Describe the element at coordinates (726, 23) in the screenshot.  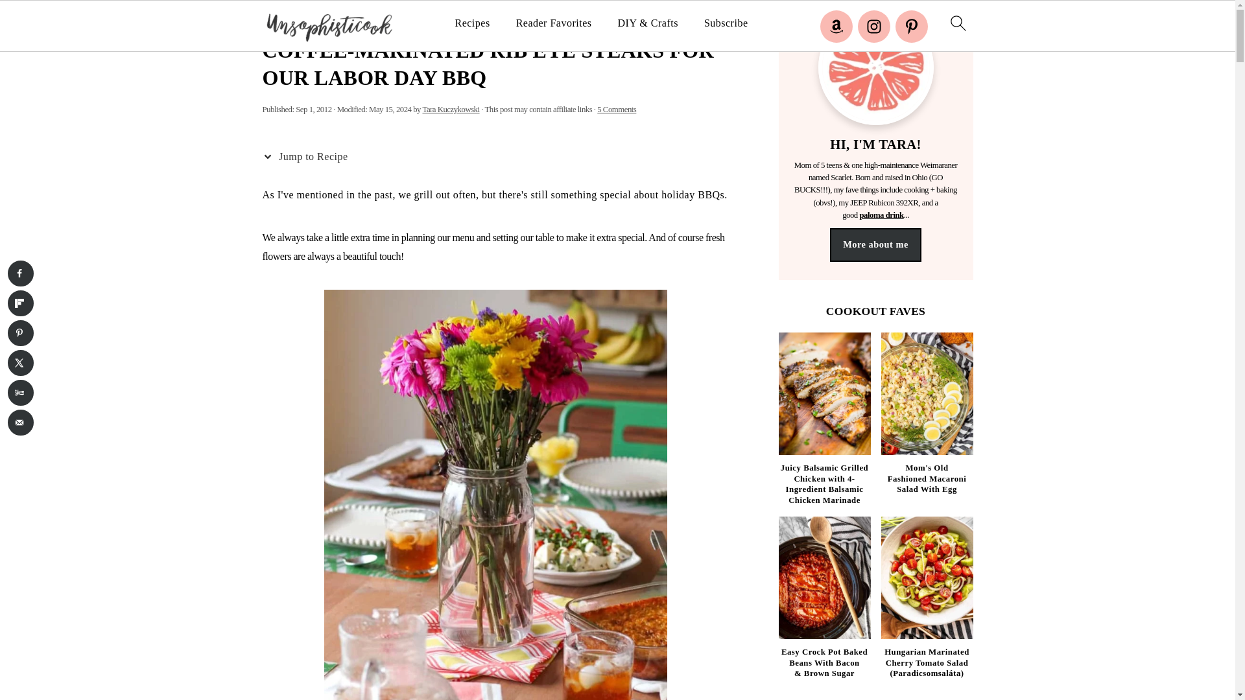
I see `Subscribe` at that location.